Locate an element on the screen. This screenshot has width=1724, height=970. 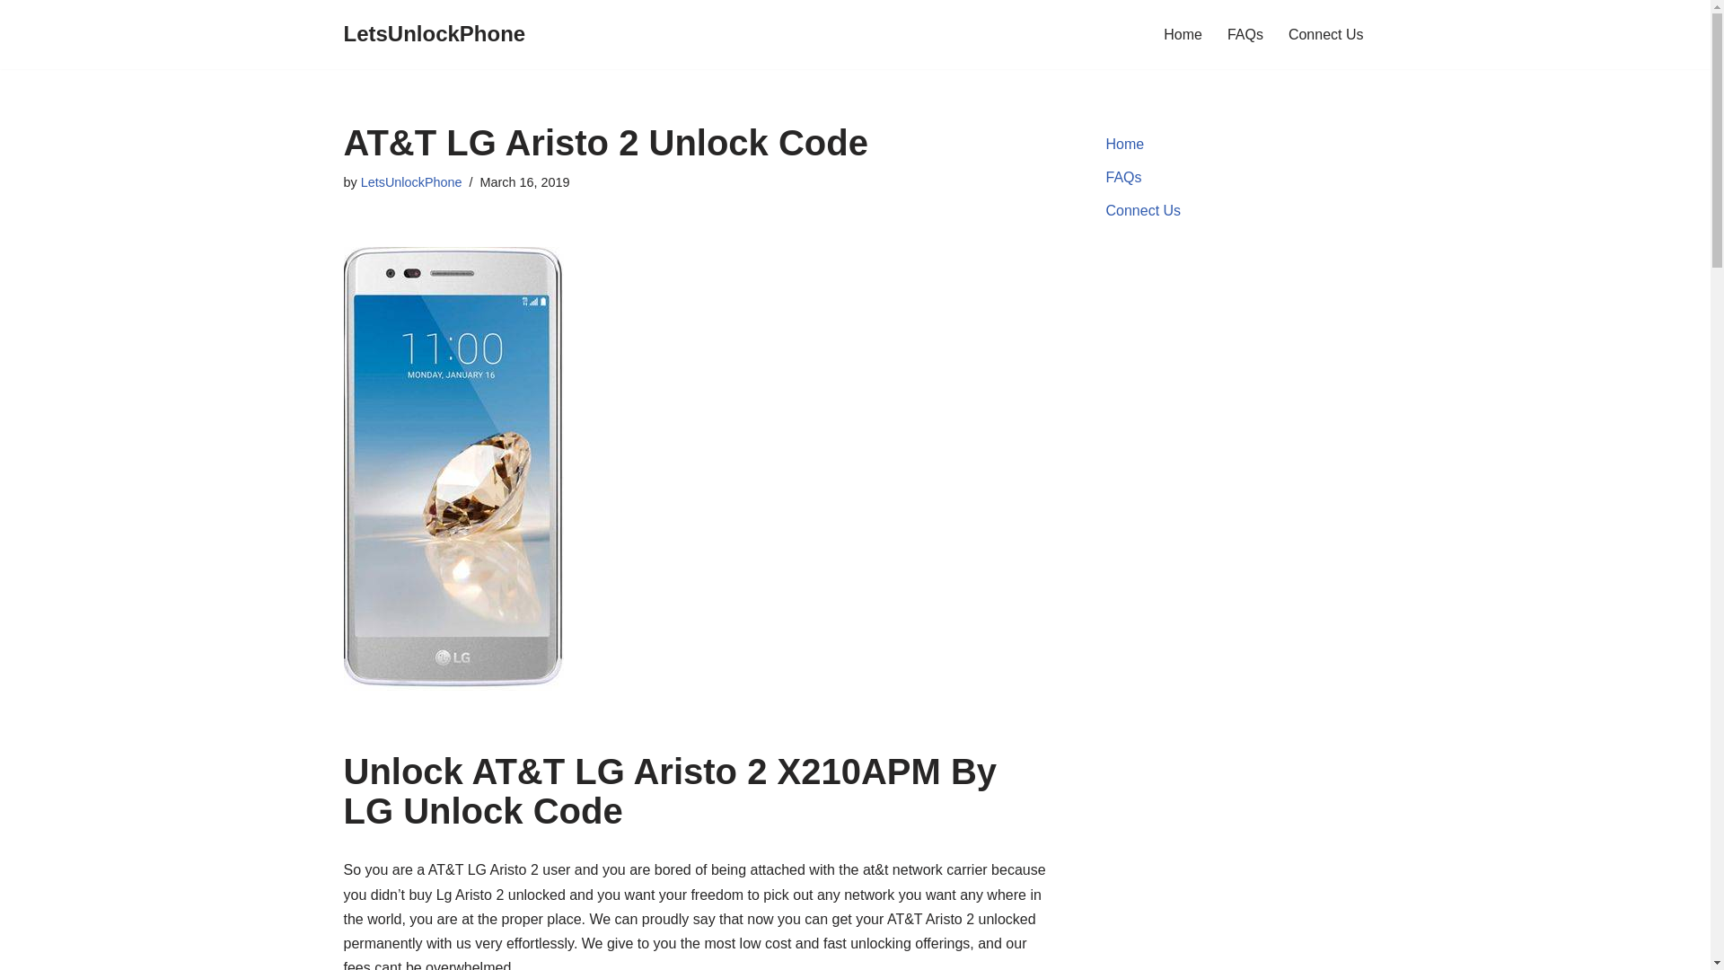
Skip to content is located at coordinates (13, 38).